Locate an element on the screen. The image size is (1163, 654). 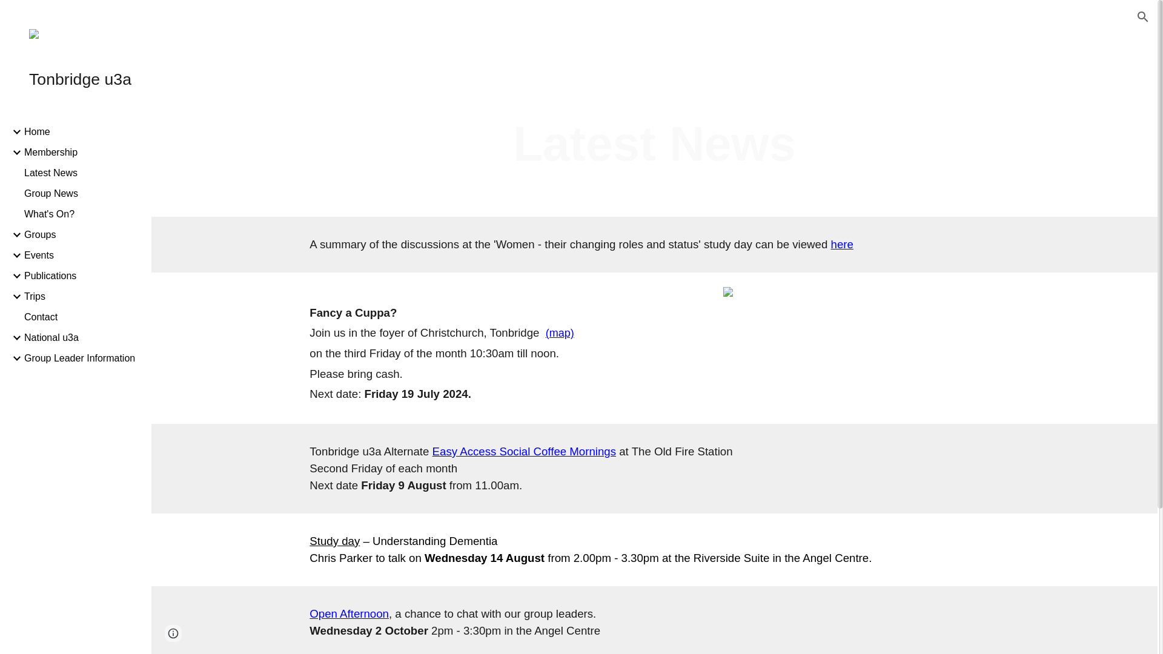
Home is located at coordinates (83, 132).